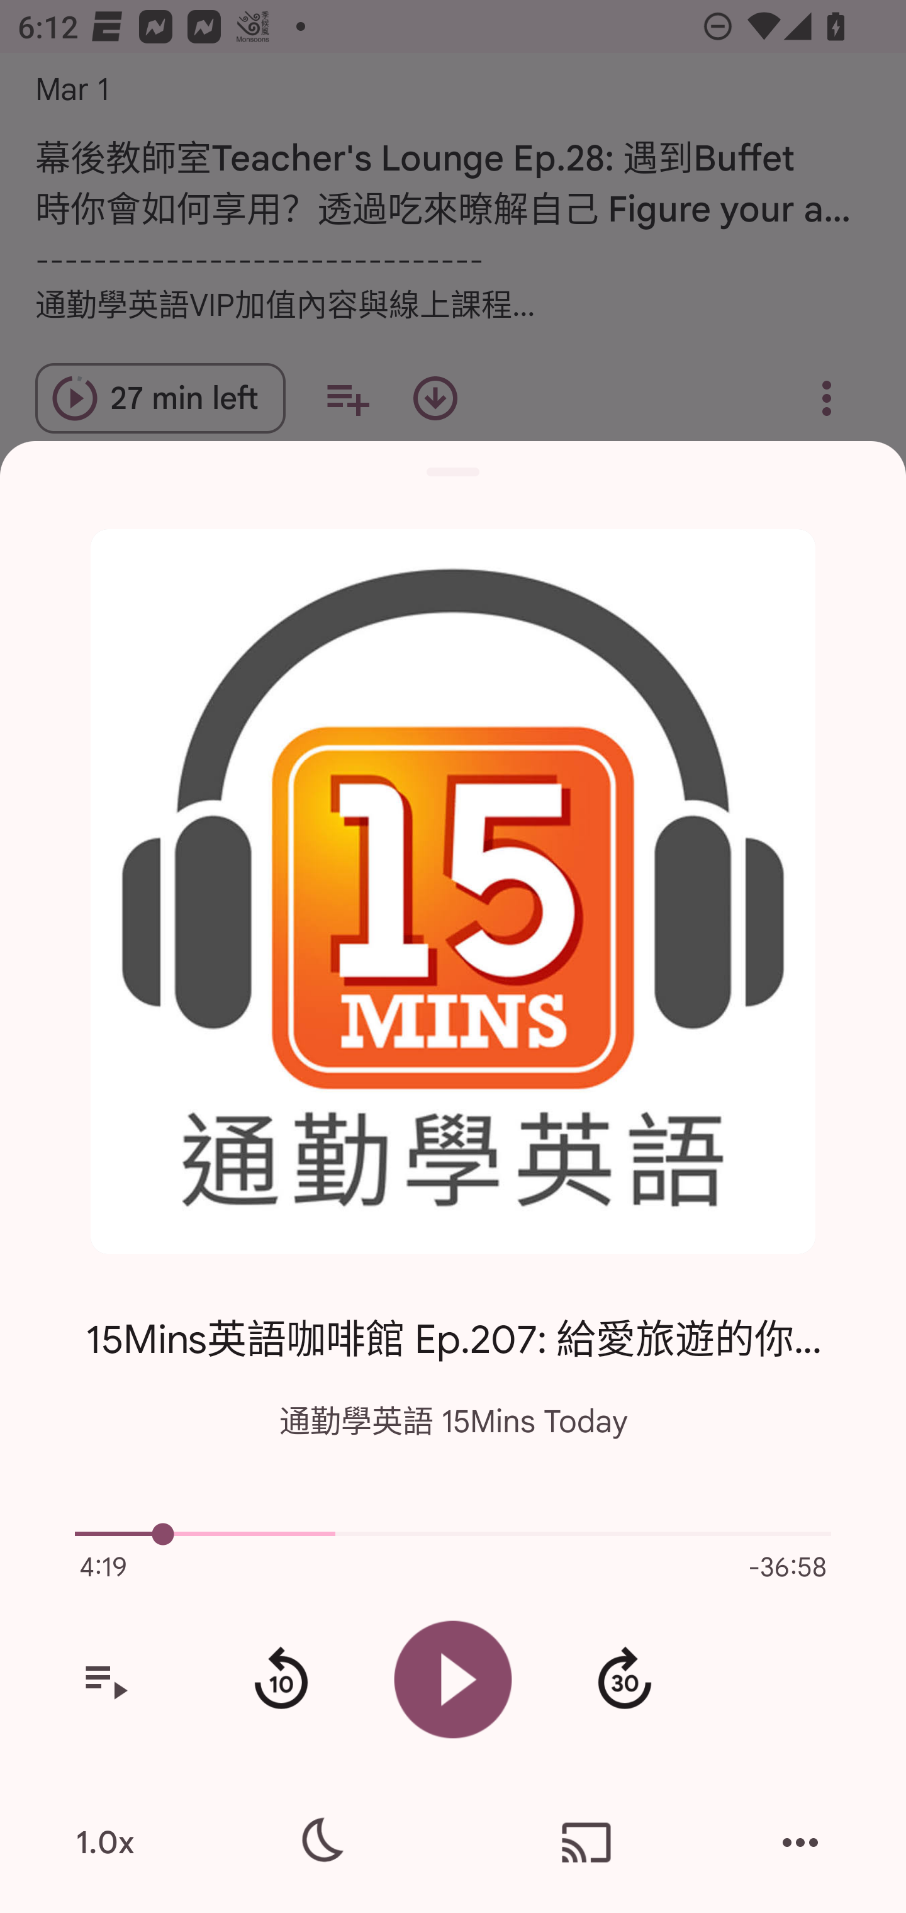 The height and width of the screenshot is (1913, 906). I want to click on View your queue, so click(105, 1680).